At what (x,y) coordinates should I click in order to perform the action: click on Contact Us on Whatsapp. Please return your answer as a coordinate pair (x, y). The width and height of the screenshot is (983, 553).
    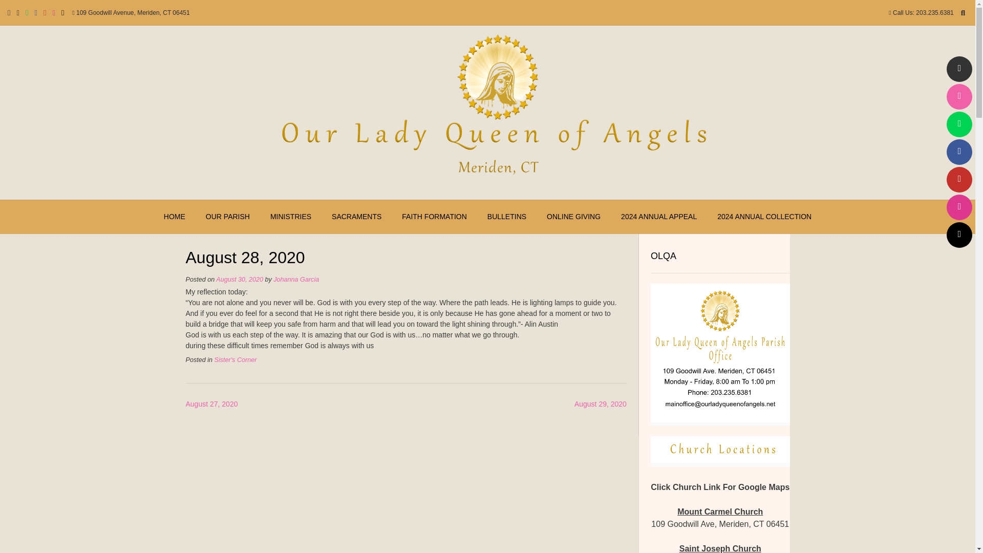
    Looking at the image, I should click on (959, 124).